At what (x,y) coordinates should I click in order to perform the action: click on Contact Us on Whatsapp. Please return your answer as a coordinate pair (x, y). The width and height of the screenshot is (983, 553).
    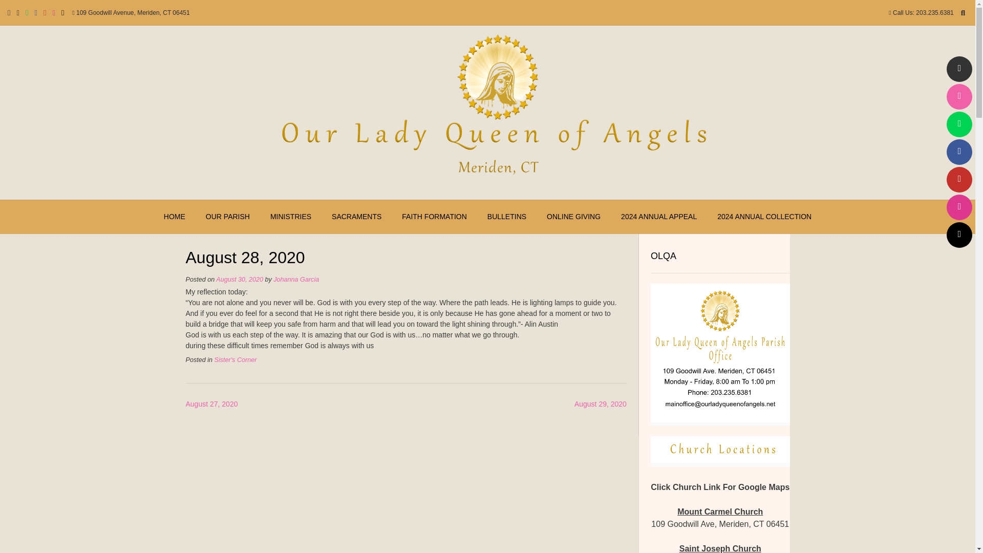
    Looking at the image, I should click on (959, 124).